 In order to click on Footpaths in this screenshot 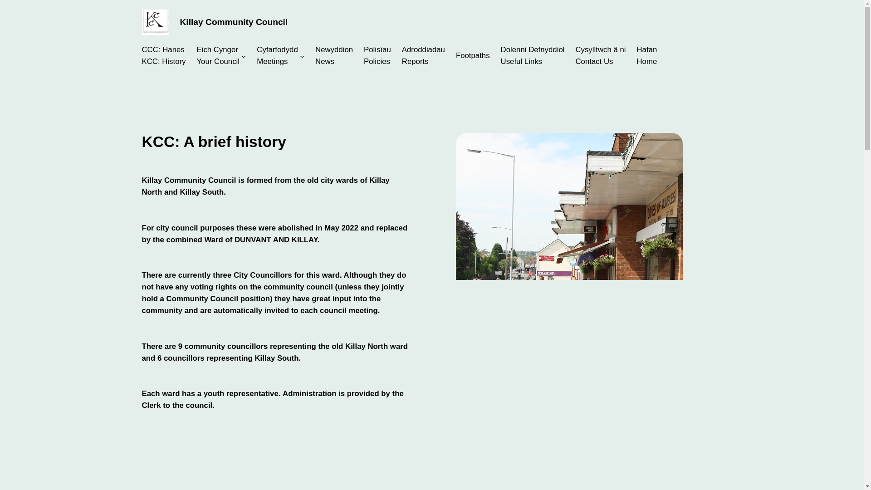, I will do `click(218, 56)`.